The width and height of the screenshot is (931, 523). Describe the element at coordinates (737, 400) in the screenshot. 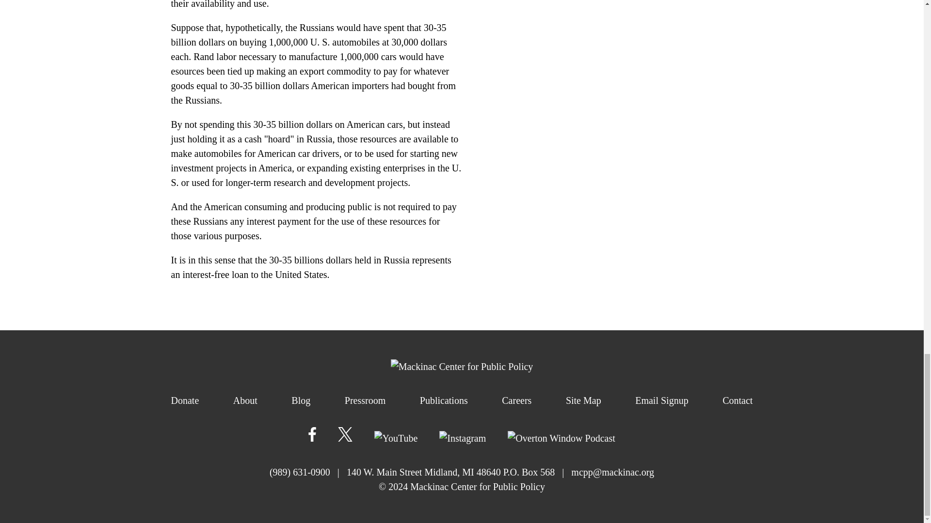

I see `Contact` at that location.